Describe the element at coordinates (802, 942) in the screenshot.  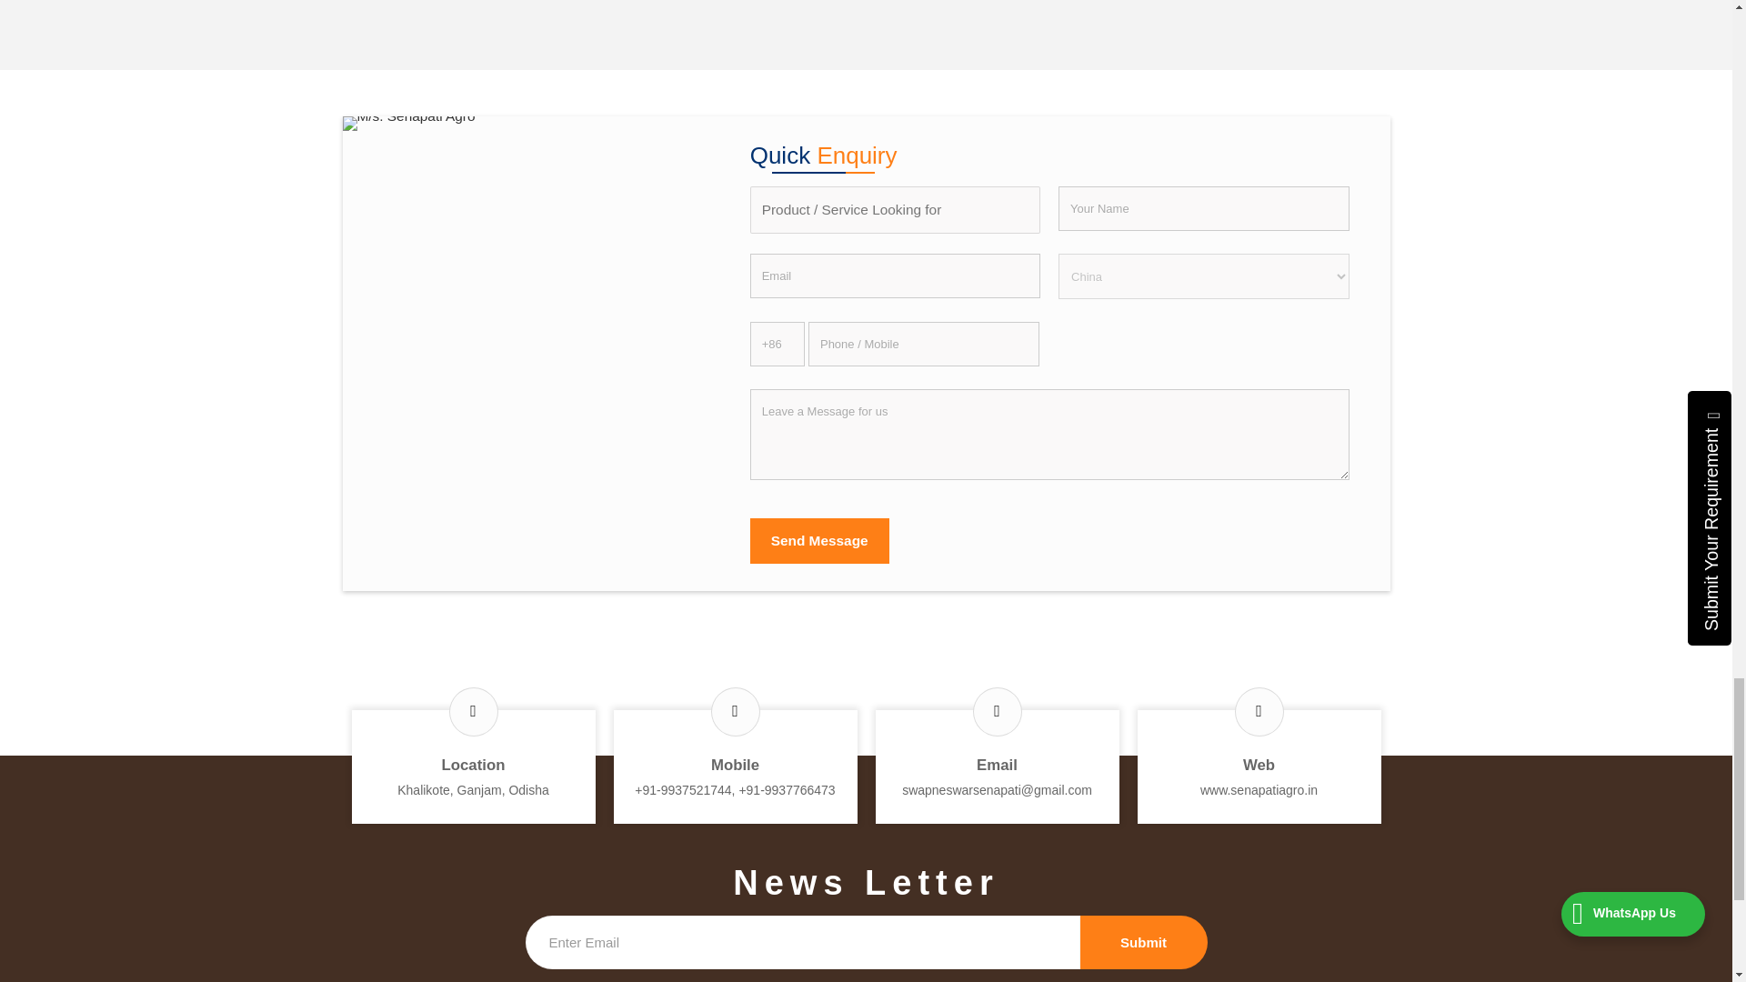
I see `Enter Email` at that location.